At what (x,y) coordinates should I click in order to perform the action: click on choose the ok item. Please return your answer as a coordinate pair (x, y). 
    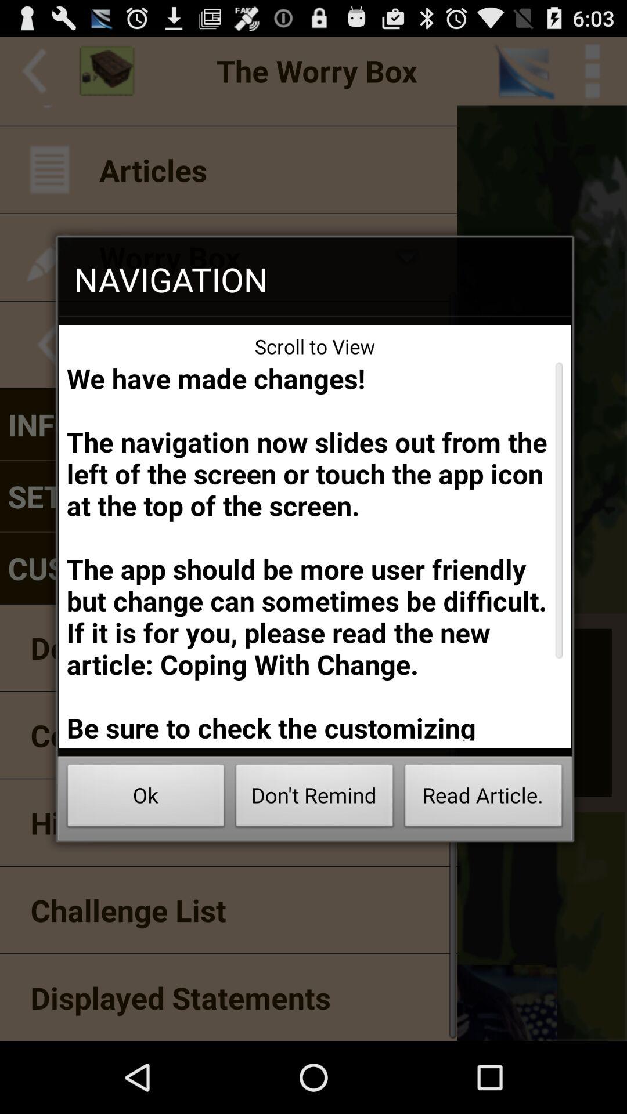
    Looking at the image, I should click on (146, 798).